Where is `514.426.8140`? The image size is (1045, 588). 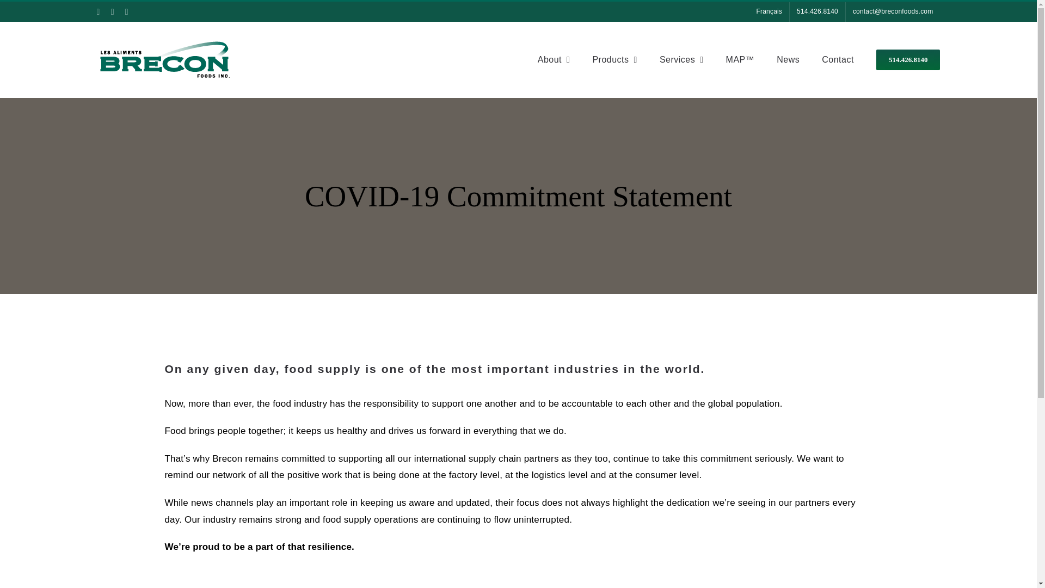 514.426.8140 is located at coordinates (817, 12).